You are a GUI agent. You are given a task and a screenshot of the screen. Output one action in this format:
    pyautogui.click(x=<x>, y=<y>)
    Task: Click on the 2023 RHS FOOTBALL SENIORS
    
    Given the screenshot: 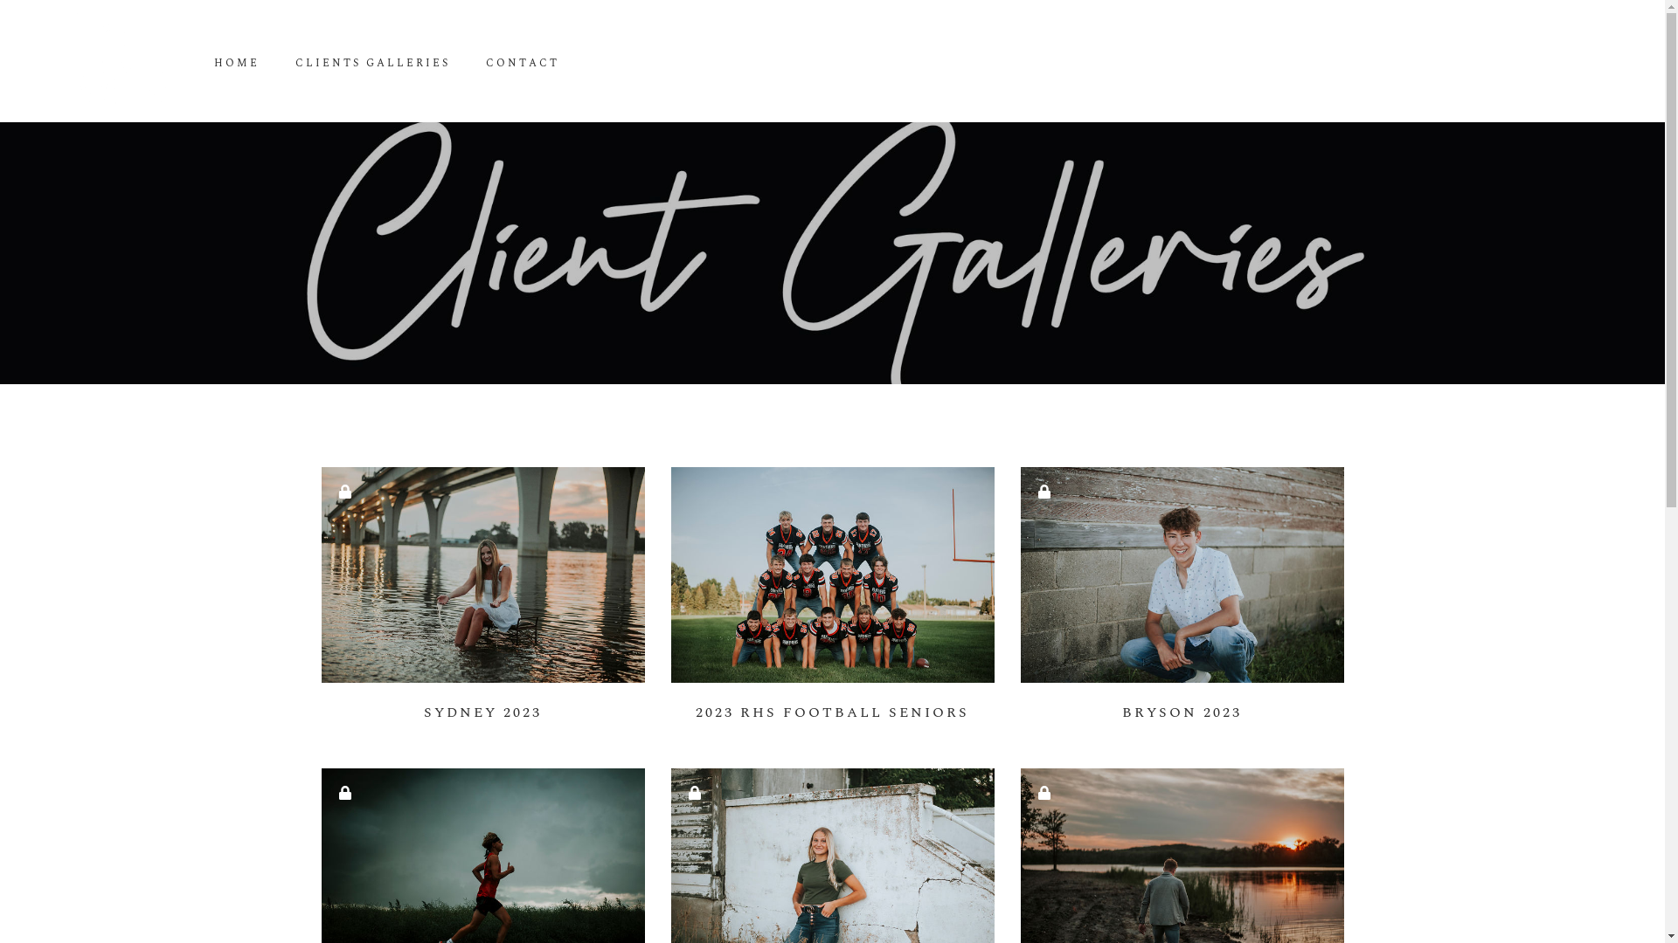 What is the action you would take?
    pyautogui.click(x=833, y=604)
    